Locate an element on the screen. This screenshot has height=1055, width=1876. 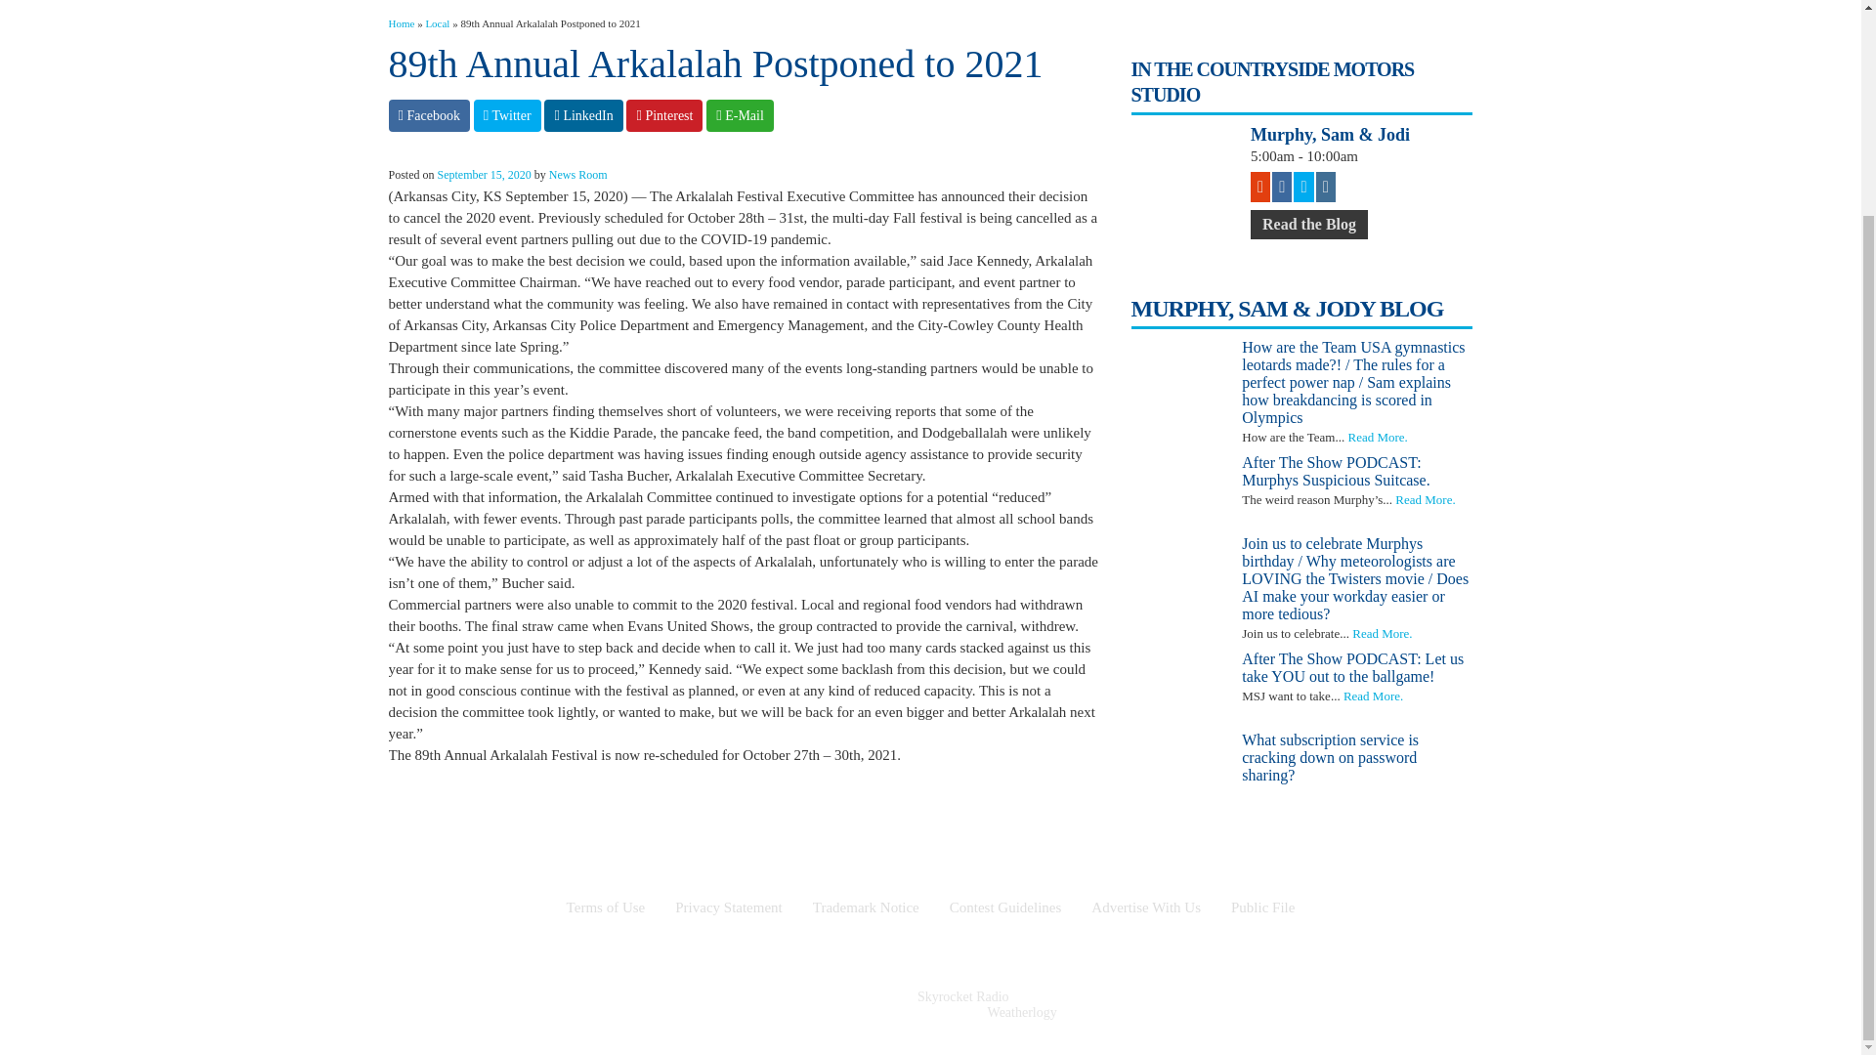
News Room is located at coordinates (578, 174).